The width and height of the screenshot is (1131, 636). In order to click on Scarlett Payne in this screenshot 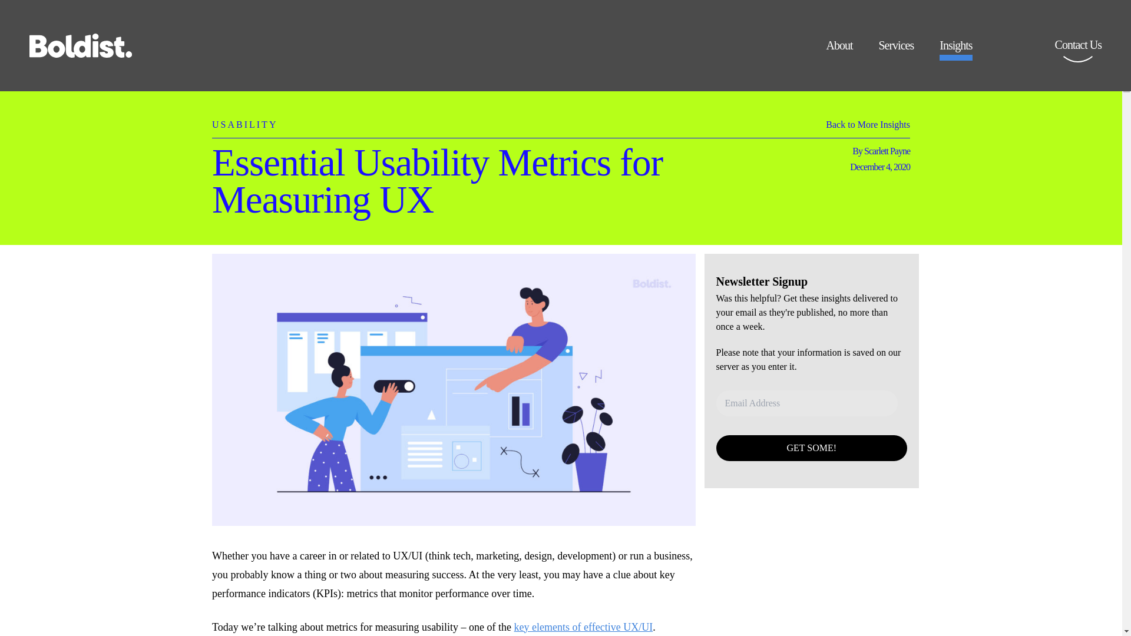, I will do `click(887, 151)`.